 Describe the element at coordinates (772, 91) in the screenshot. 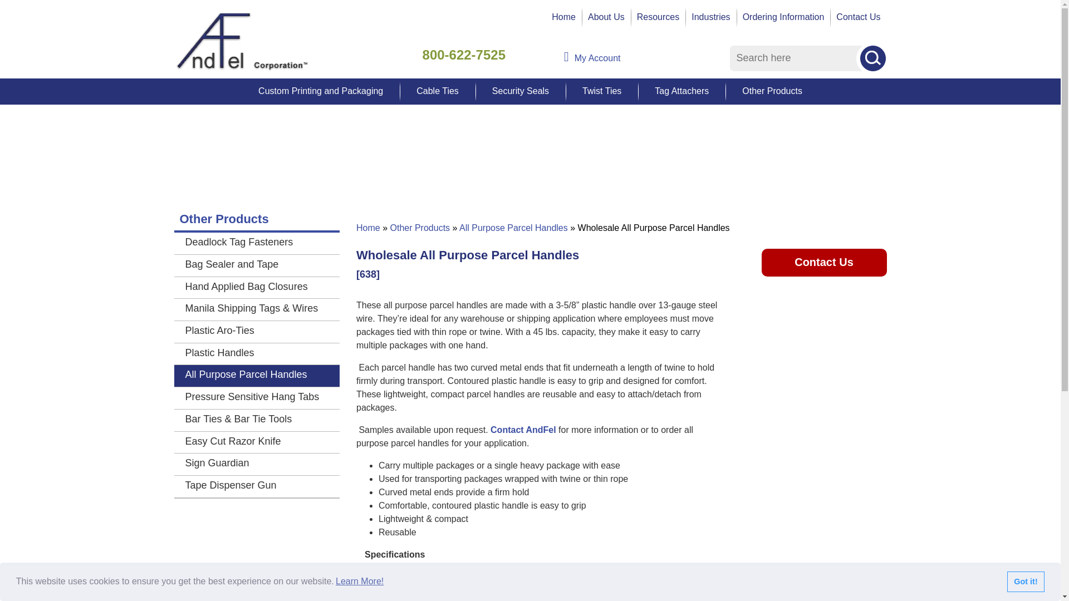

I see `Other Products` at that location.